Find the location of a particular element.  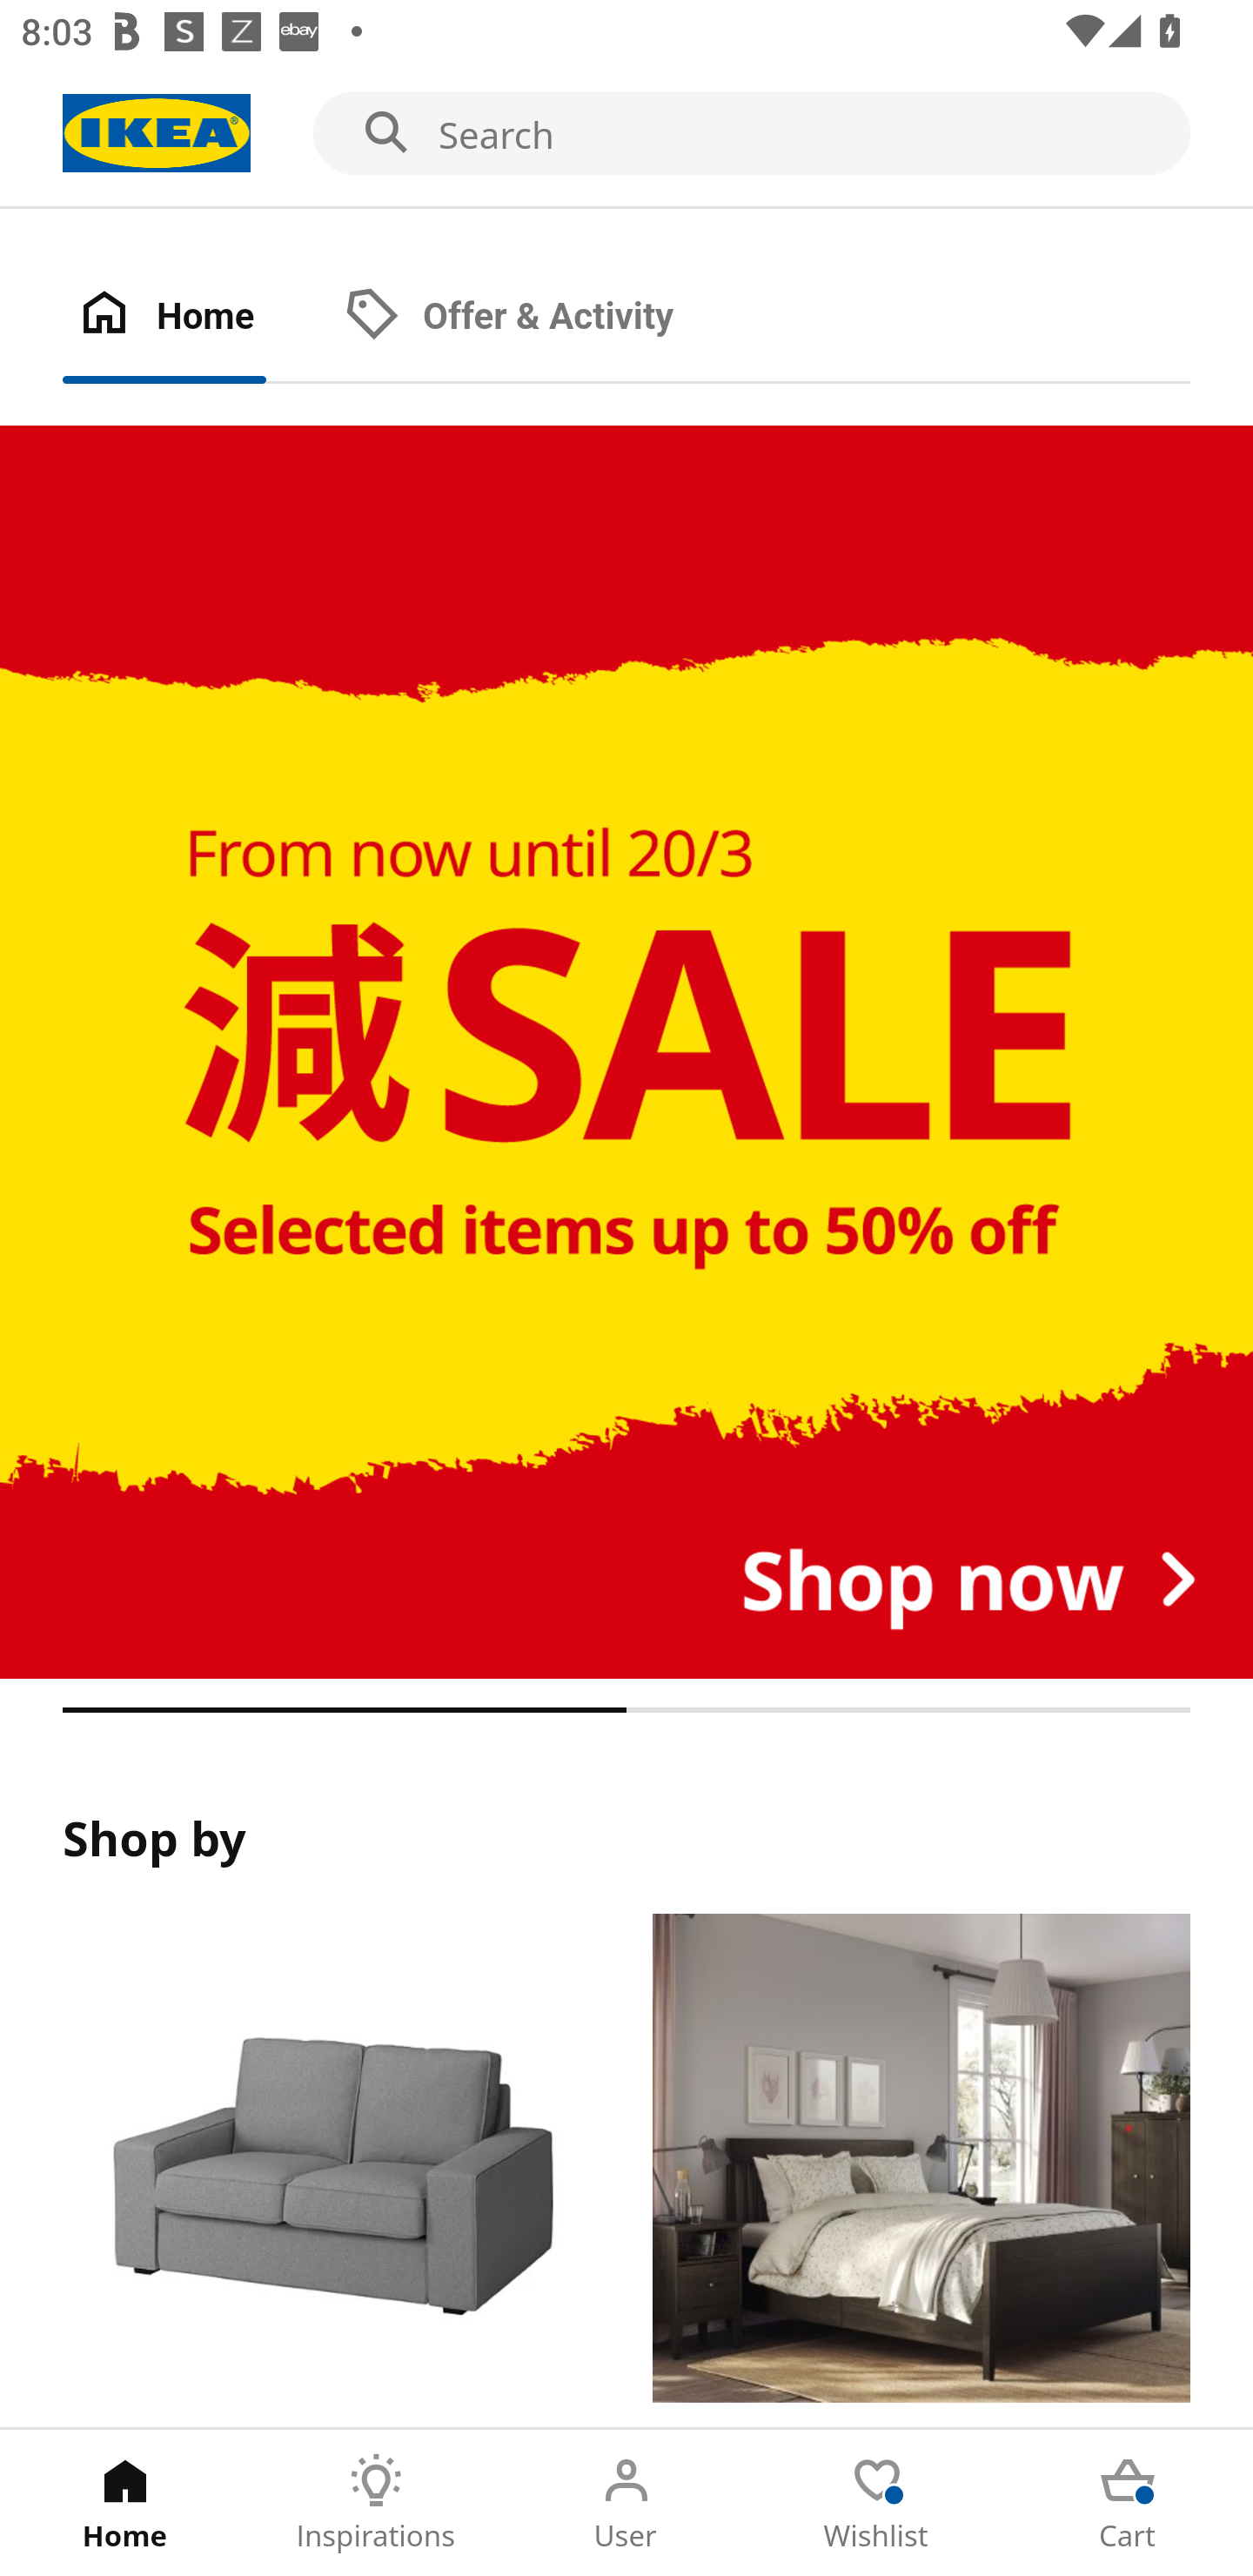

User
Tab 3 of 5 is located at coordinates (626, 2503).